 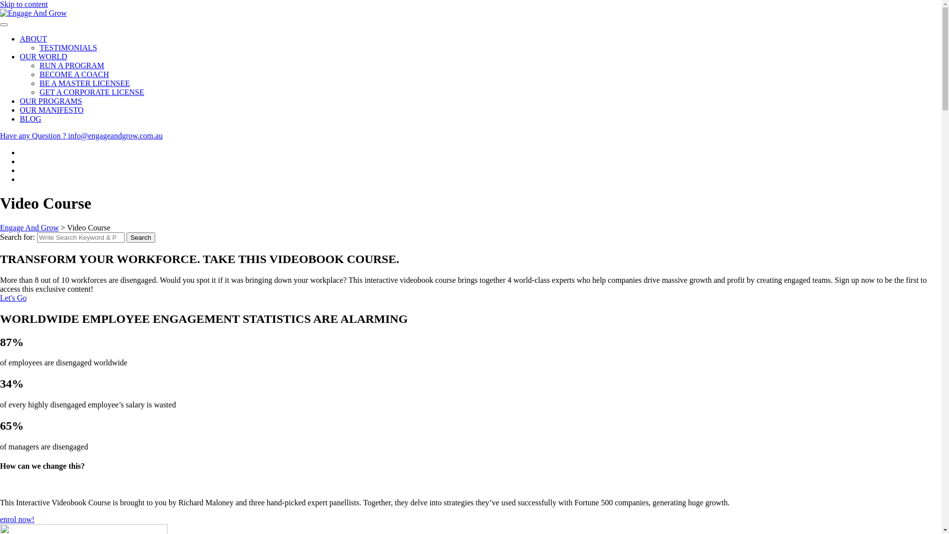 I want to click on BLOG, so click(x=31, y=119).